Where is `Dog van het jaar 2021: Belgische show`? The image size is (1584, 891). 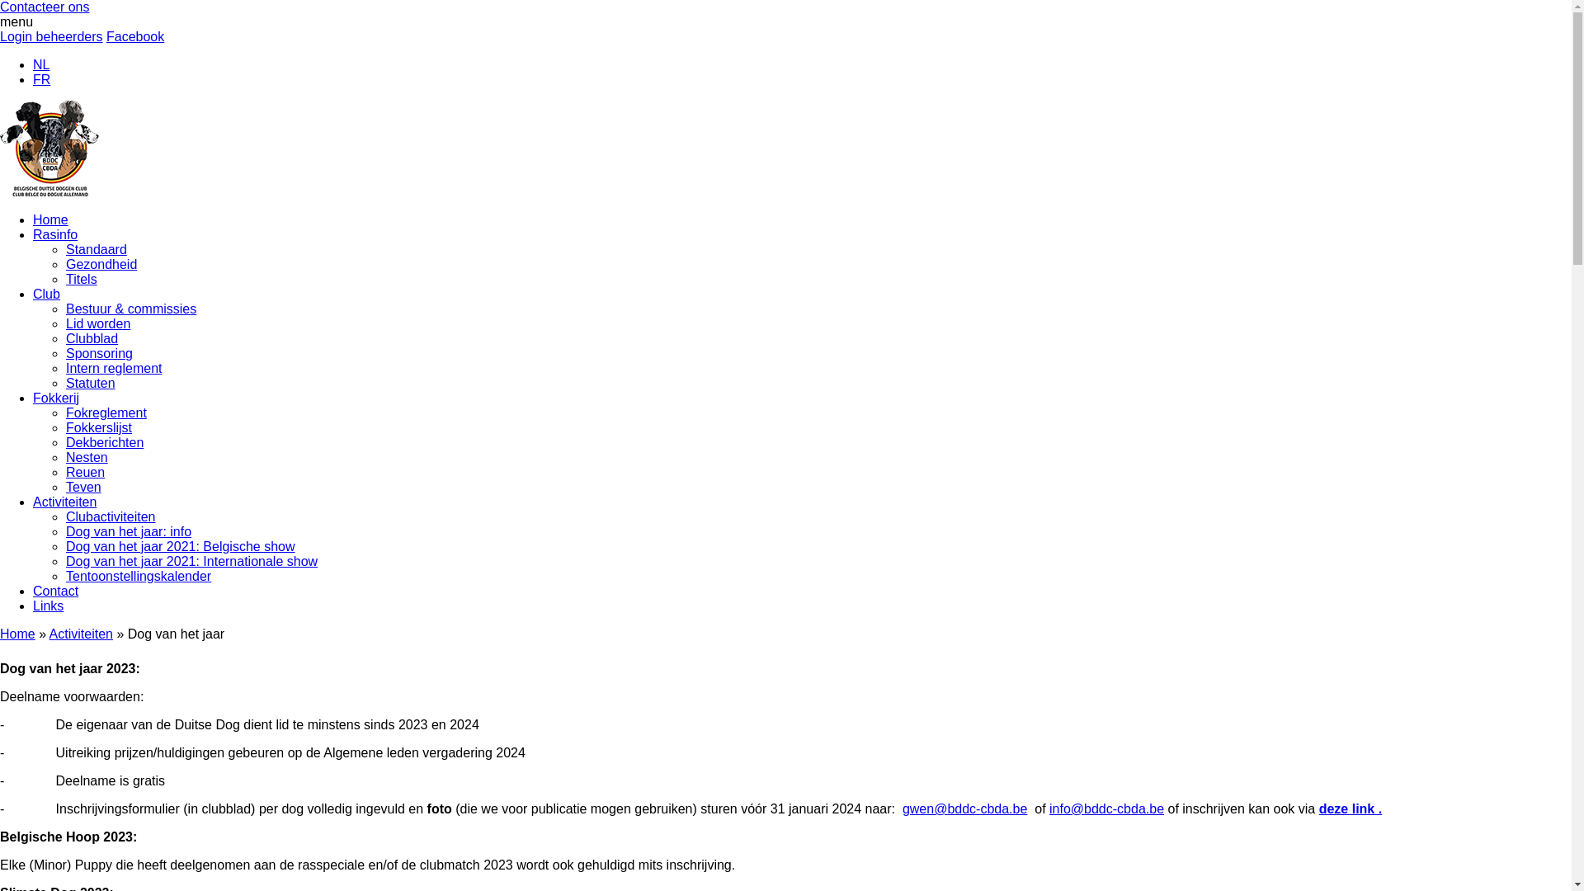
Dog van het jaar 2021: Belgische show is located at coordinates (181, 546).